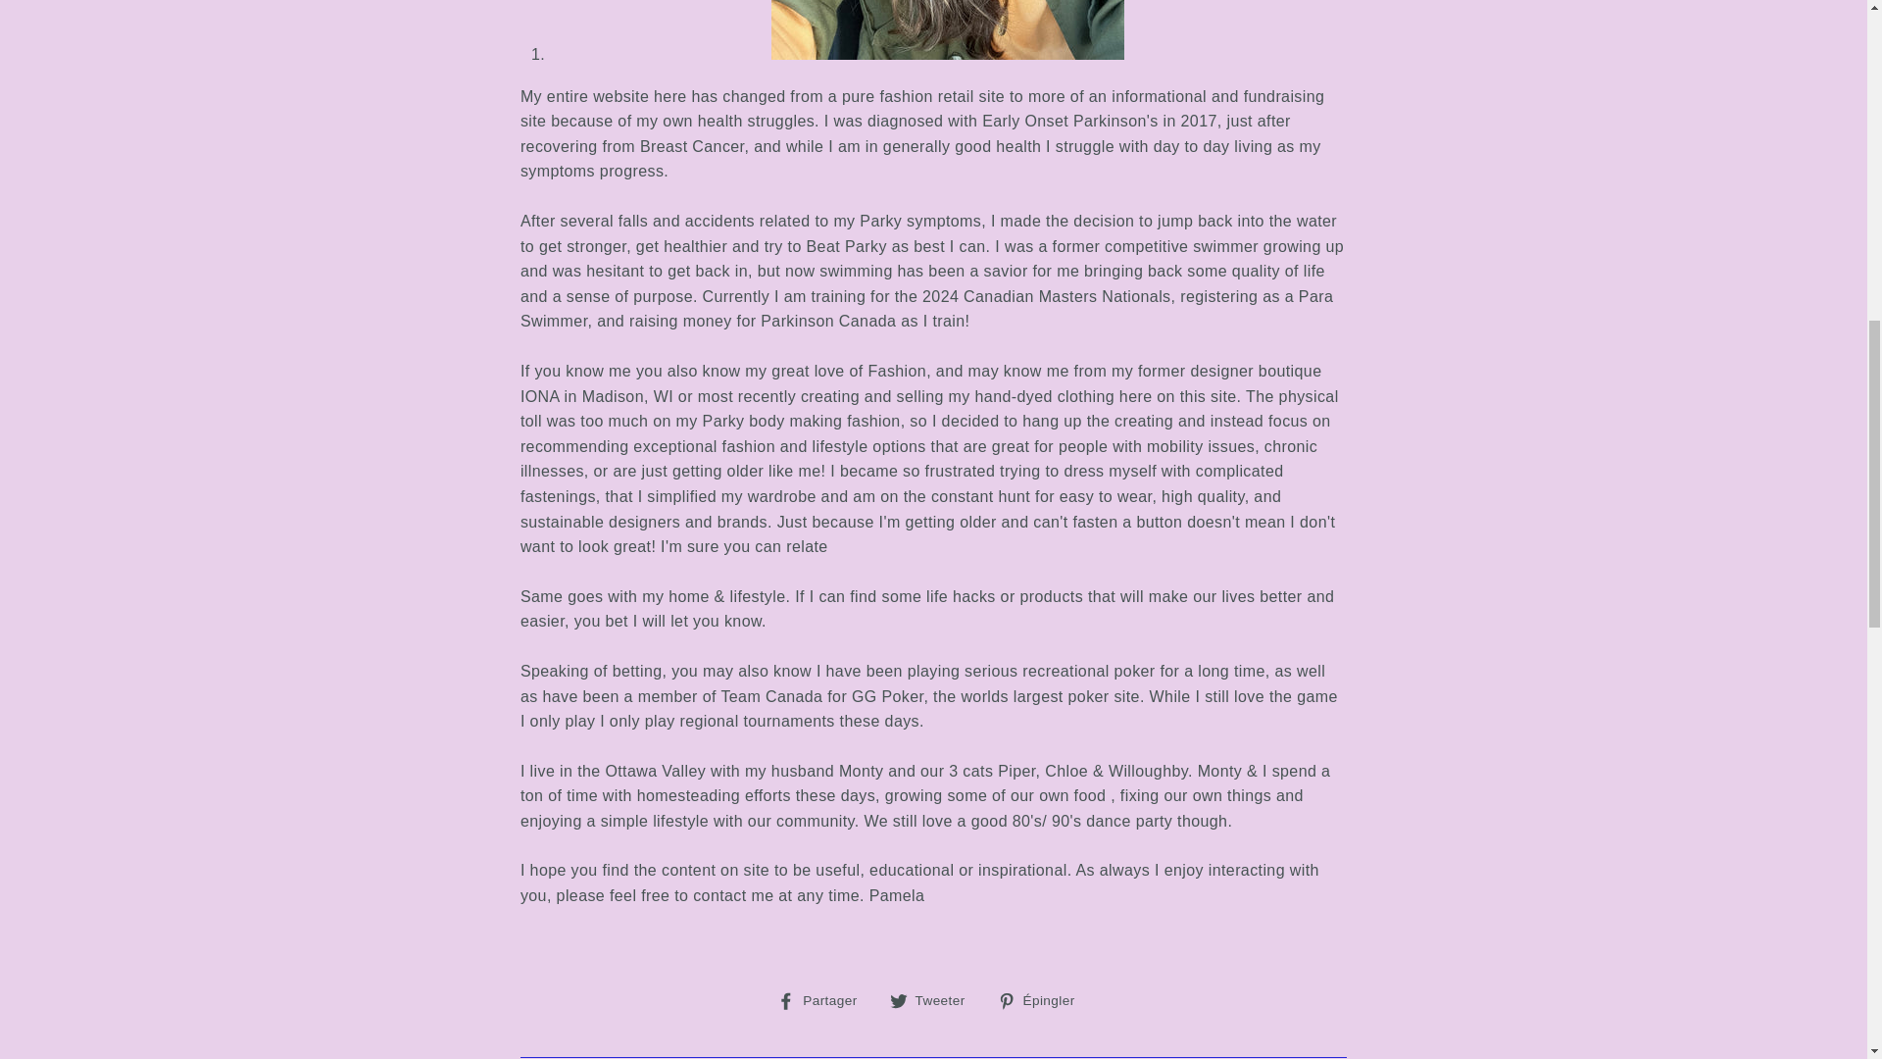 The width and height of the screenshot is (1882, 1059). What do you see at coordinates (935, 999) in the screenshot?
I see `Partager sur Facebook` at bounding box center [935, 999].